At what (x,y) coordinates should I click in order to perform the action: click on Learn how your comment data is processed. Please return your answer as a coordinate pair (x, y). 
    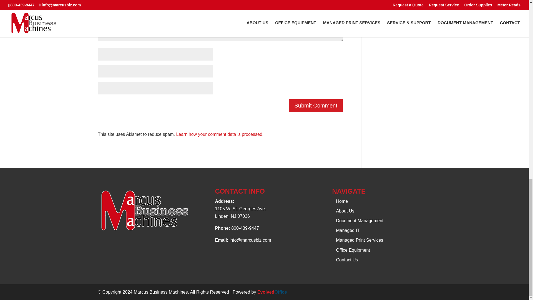
    Looking at the image, I should click on (219, 134).